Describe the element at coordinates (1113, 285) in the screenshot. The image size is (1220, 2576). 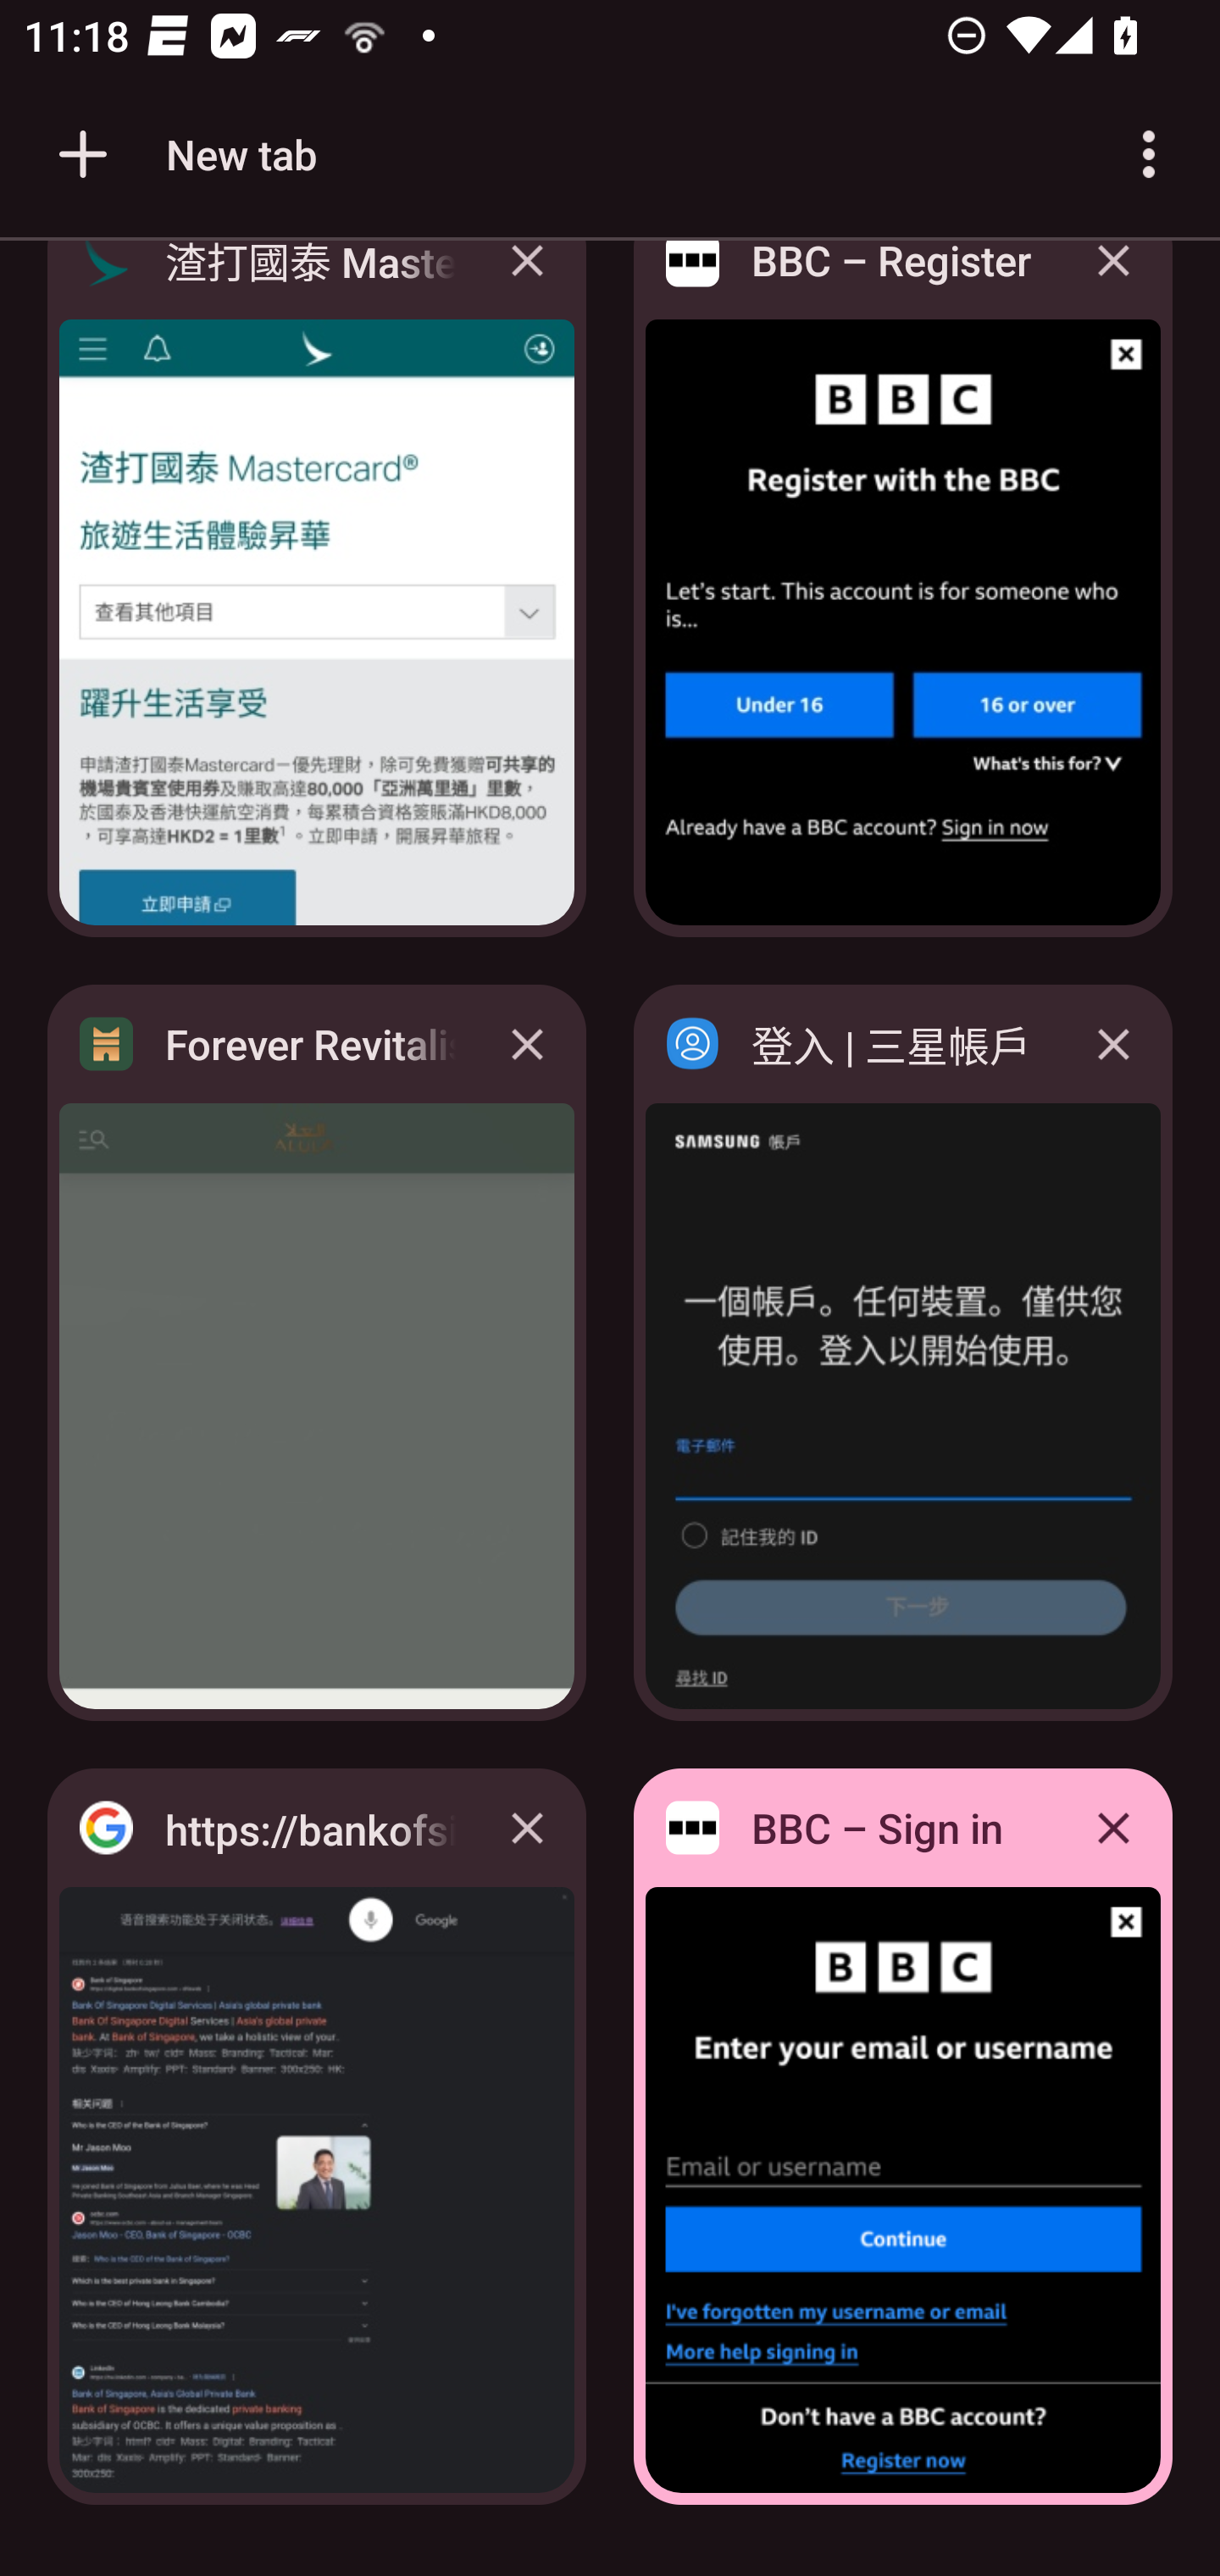
I see `Close BBC – Register tab` at that location.